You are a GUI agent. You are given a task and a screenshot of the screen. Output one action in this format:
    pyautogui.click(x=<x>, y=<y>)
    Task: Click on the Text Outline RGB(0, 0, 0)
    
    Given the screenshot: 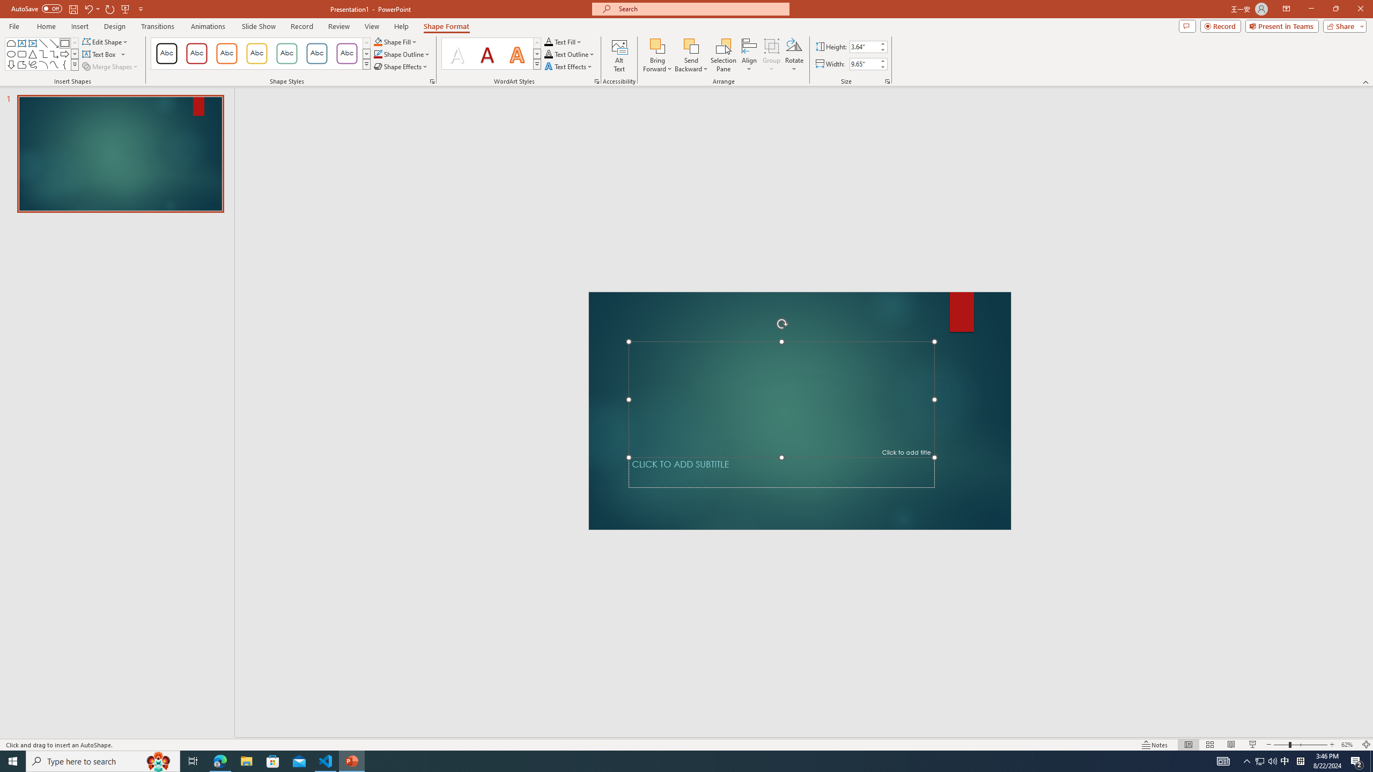 What is the action you would take?
    pyautogui.click(x=548, y=54)
    